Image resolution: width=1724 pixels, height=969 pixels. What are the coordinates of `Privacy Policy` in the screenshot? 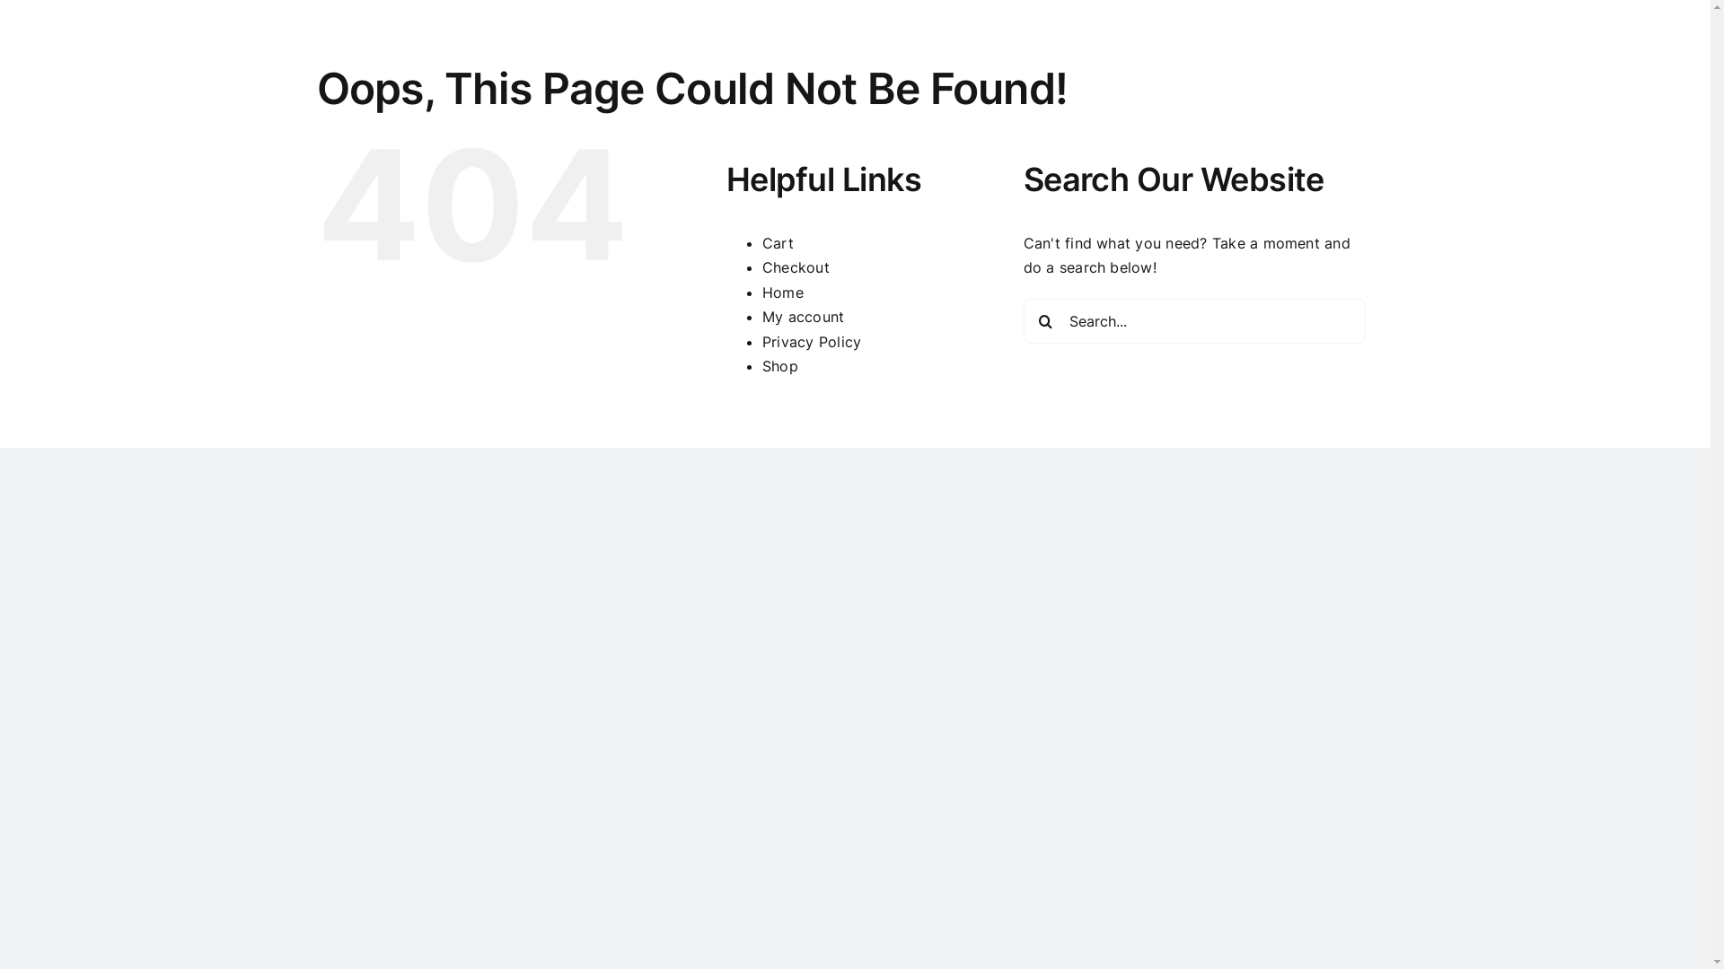 It's located at (812, 342).